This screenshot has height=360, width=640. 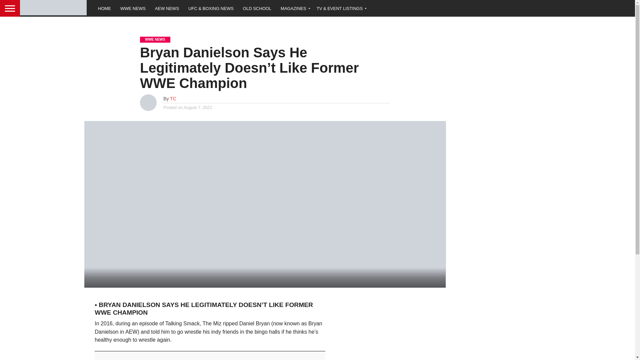 What do you see at coordinates (133, 8) in the screenshot?
I see `WWE NEWS` at bounding box center [133, 8].